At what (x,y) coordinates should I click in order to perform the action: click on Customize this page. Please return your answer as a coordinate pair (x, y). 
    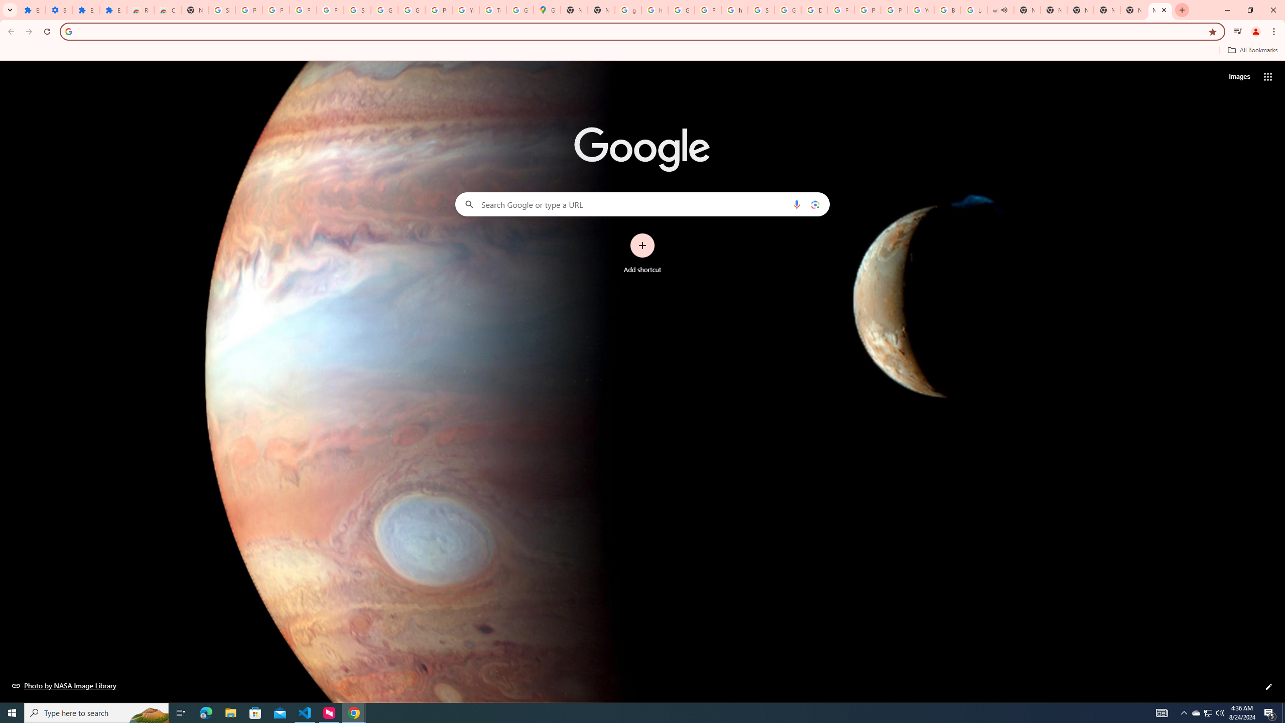
    Looking at the image, I should click on (1269, 687).